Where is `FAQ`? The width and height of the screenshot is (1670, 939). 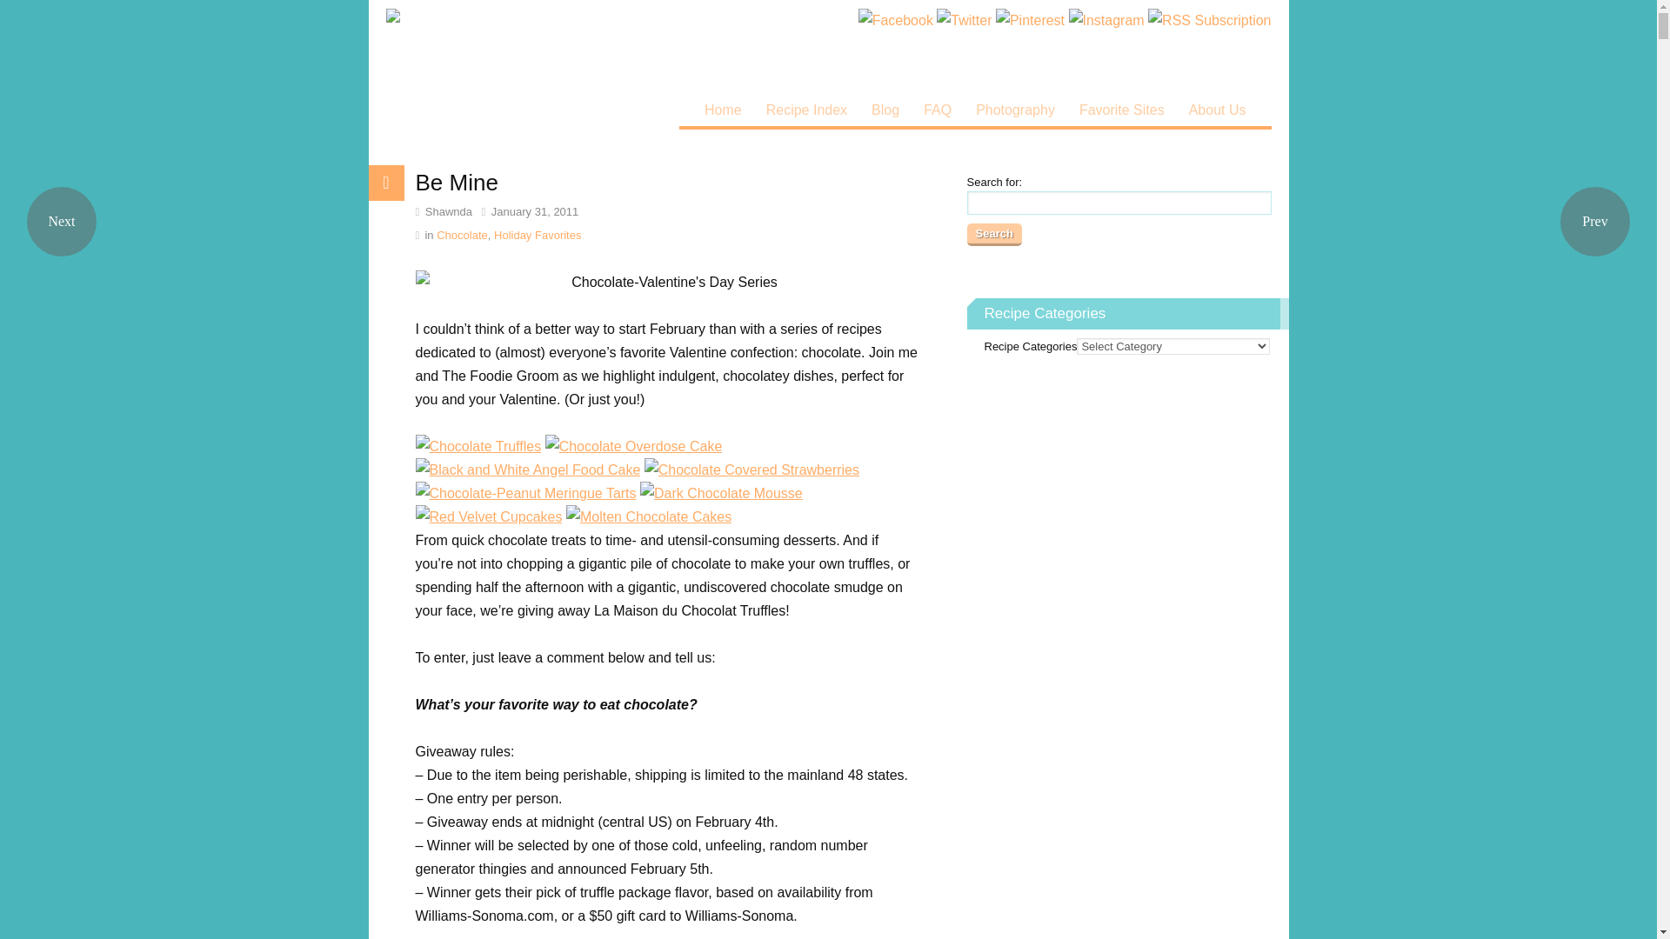
FAQ is located at coordinates (938, 110).